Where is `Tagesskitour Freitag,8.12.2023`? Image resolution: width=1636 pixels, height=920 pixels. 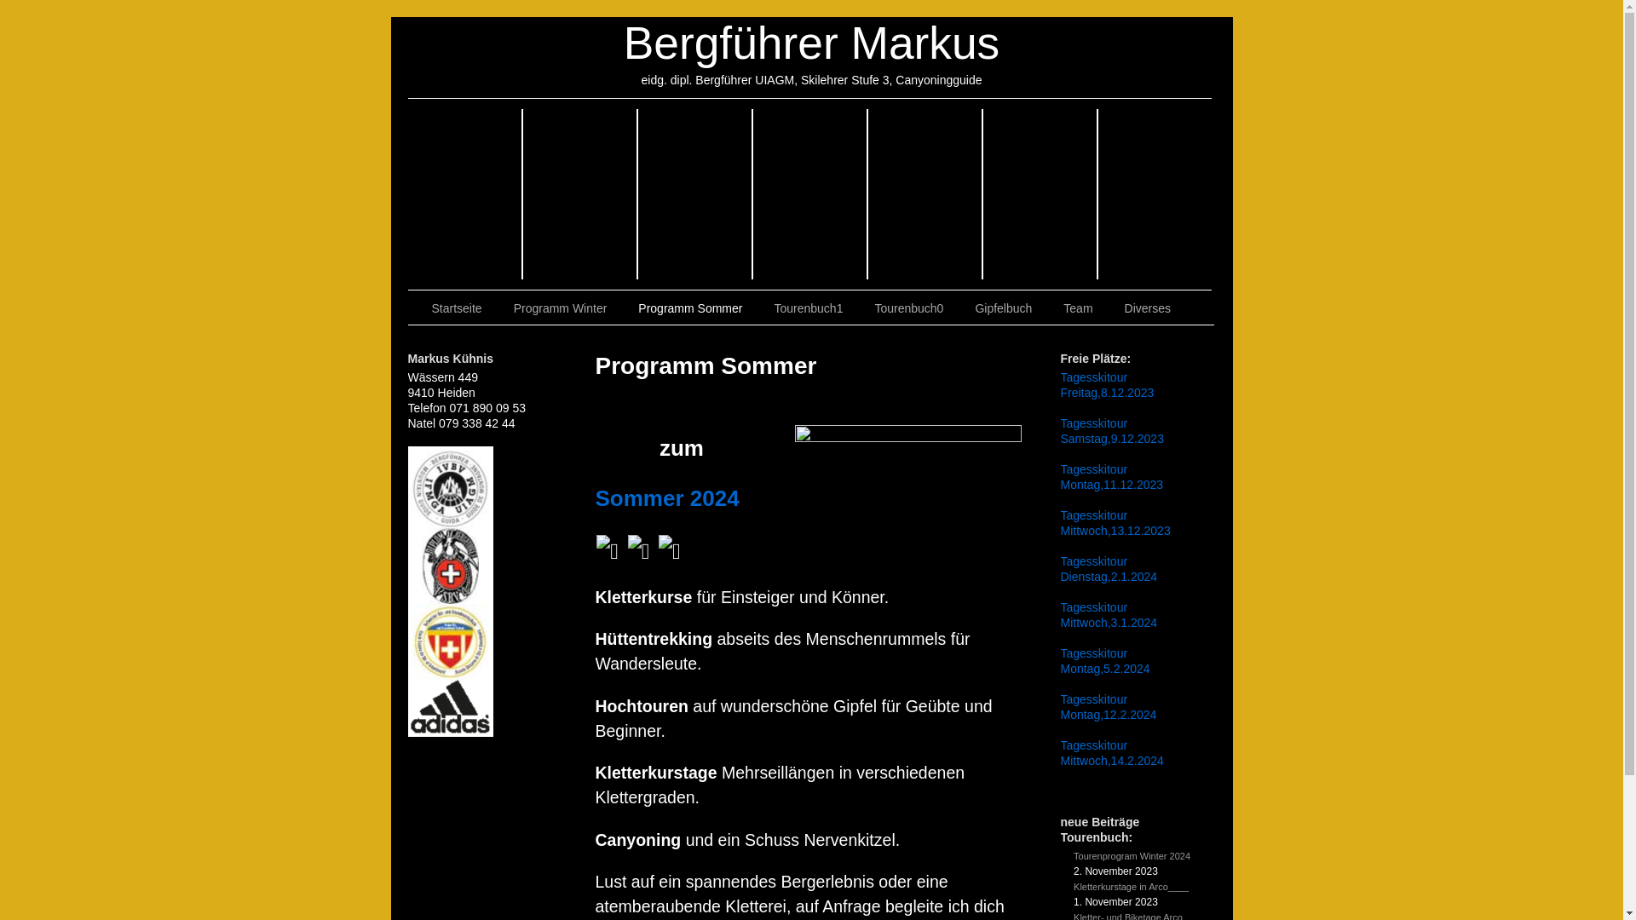
Tagesskitour Freitag,8.12.2023 is located at coordinates (1107, 385).